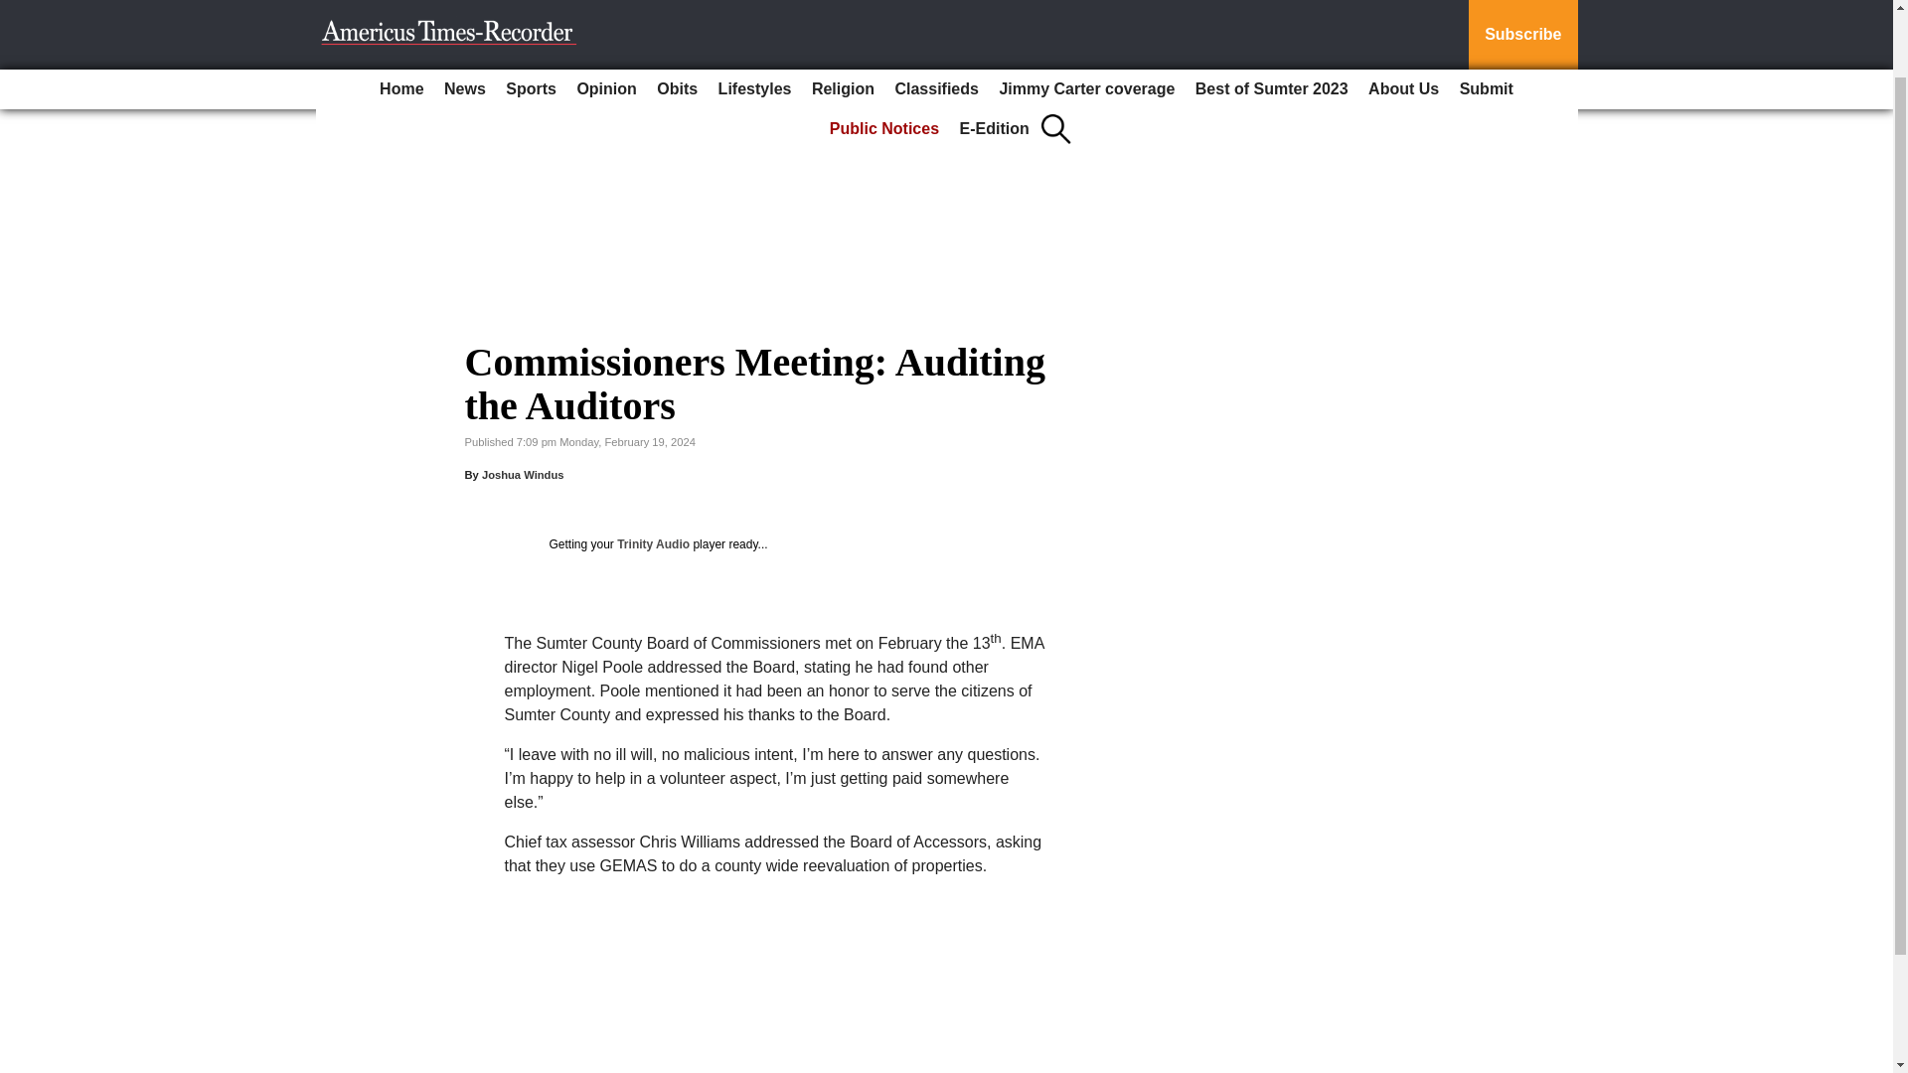 This screenshot has width=1908, height=1073. I want to click on Obits, so click(677, 16).